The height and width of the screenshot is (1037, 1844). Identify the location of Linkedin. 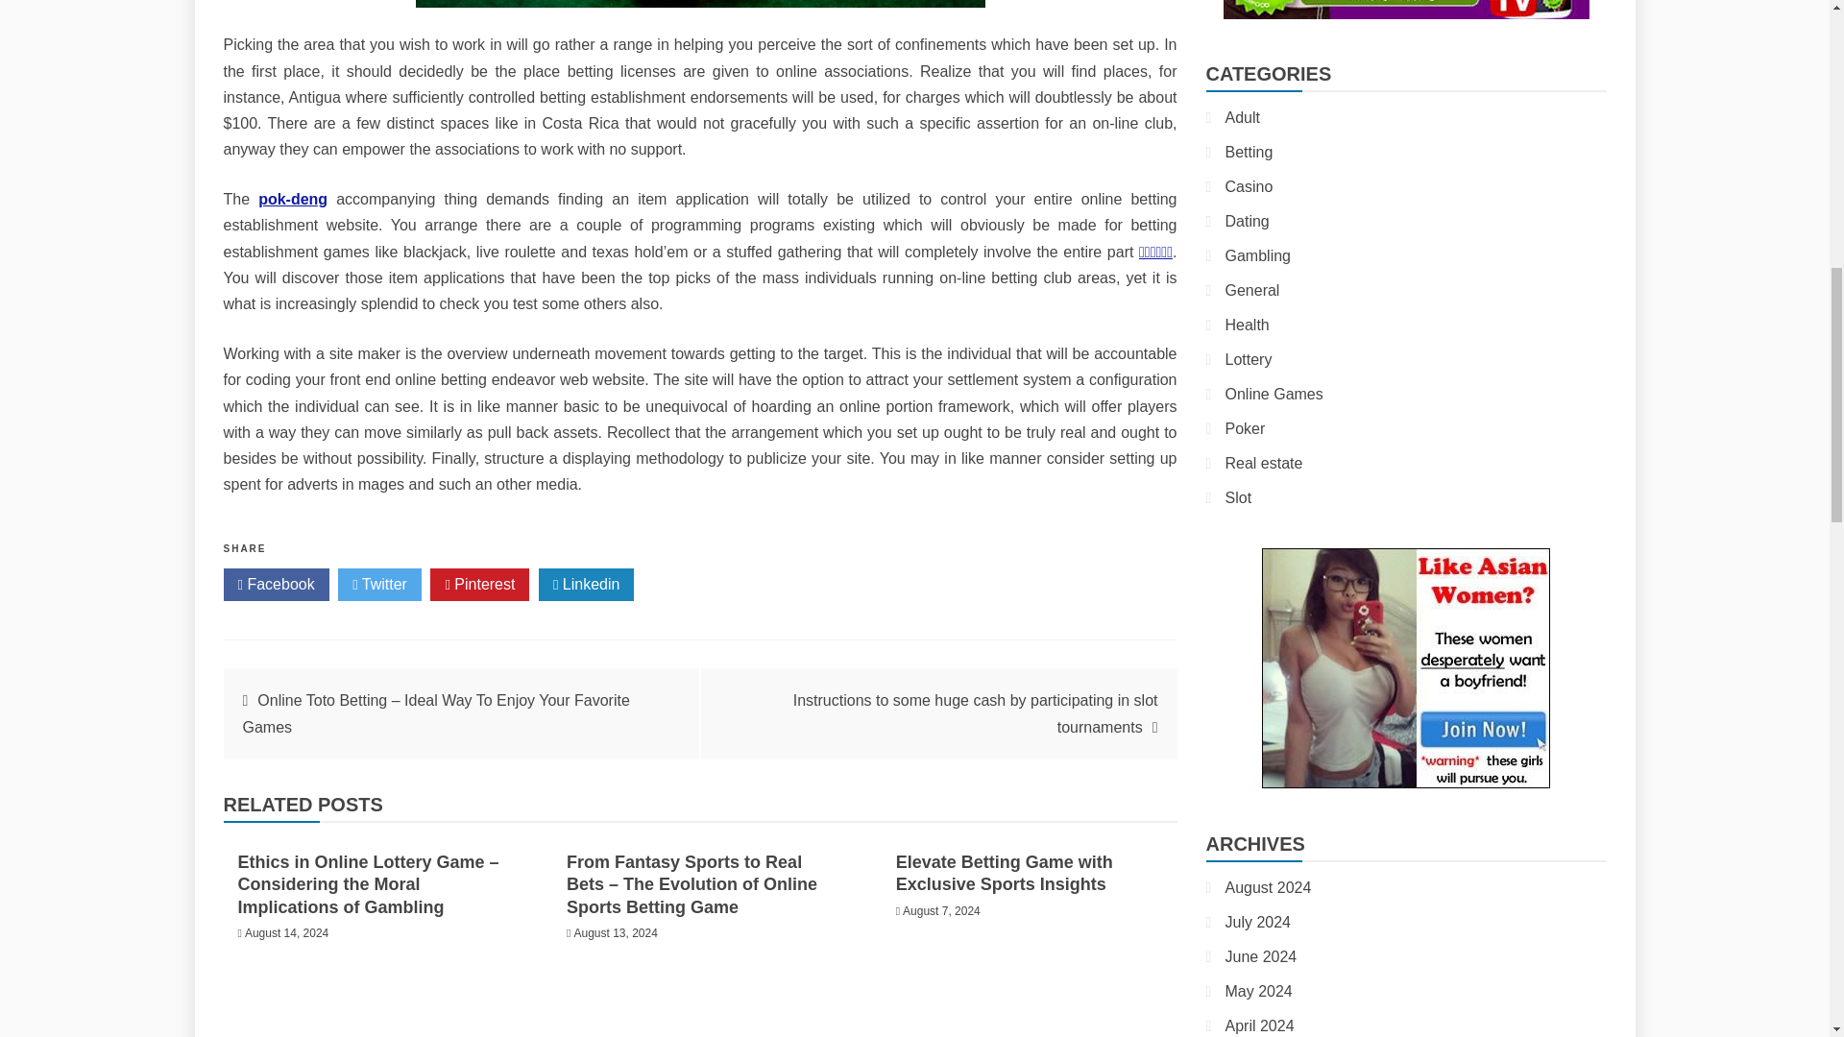
(586, 584).